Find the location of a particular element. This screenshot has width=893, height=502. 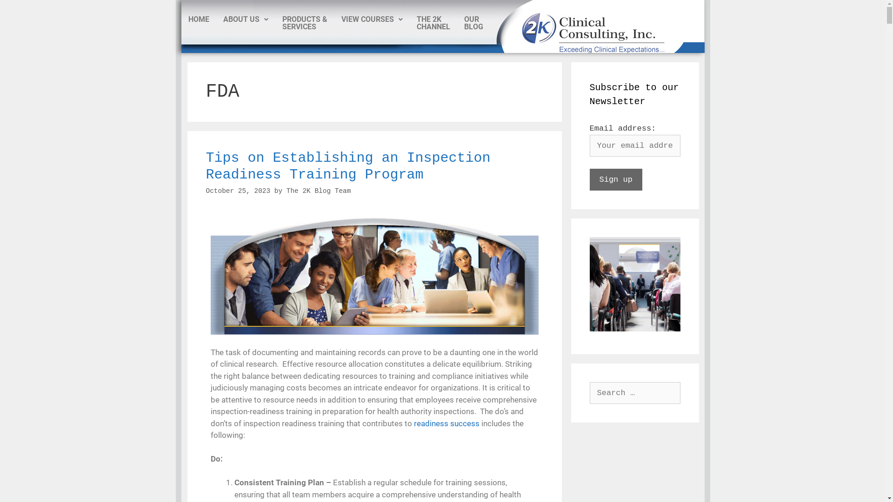

Search is located at coordinates (24, 11).